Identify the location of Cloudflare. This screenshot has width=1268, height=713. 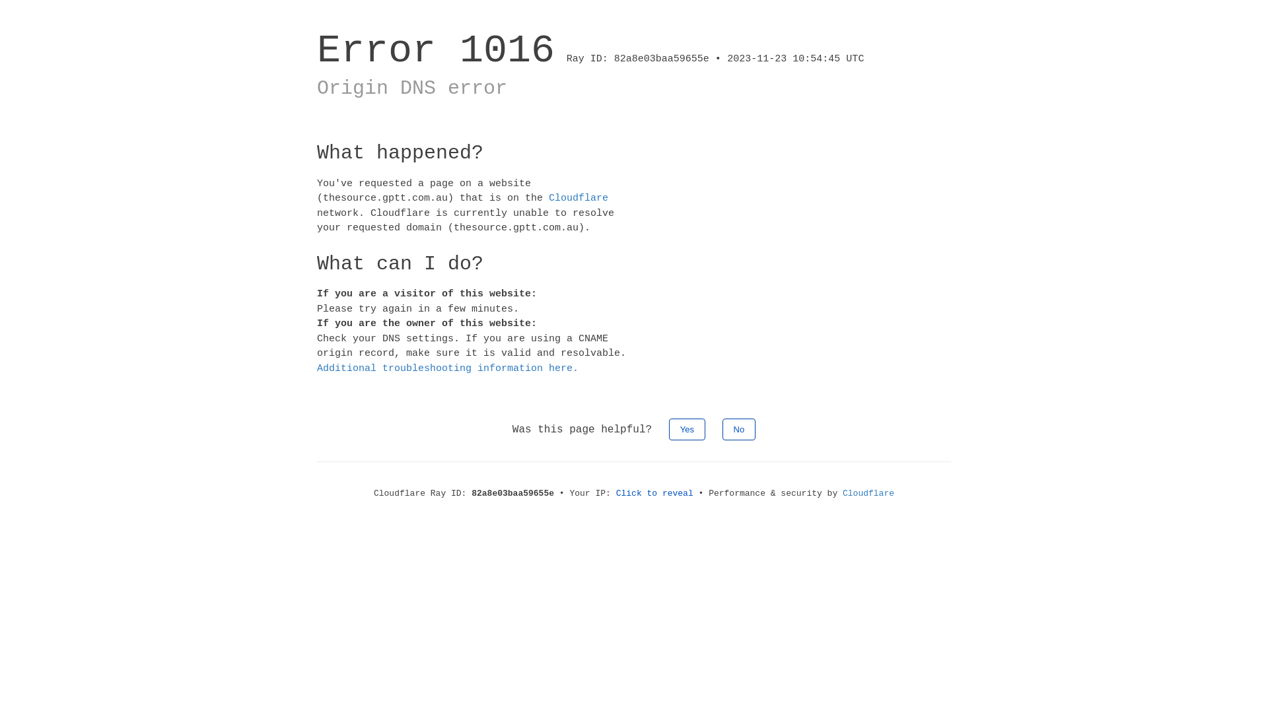
(868, 494).